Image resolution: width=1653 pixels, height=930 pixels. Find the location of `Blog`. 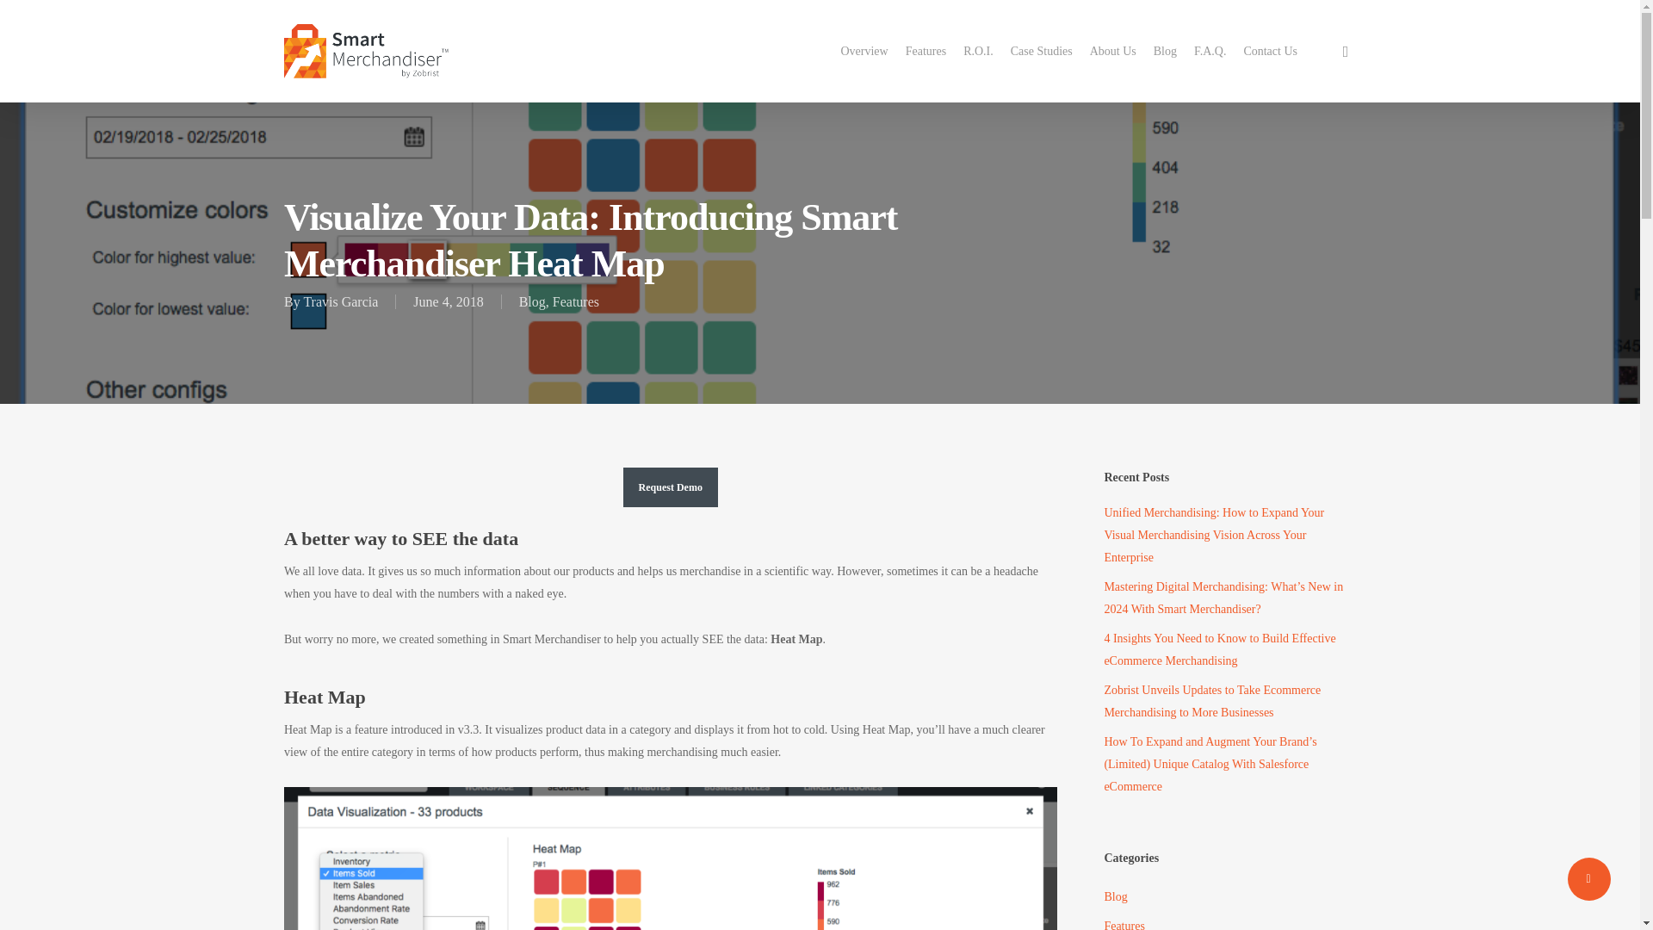

Blog is located at coordinates (1165, 52).